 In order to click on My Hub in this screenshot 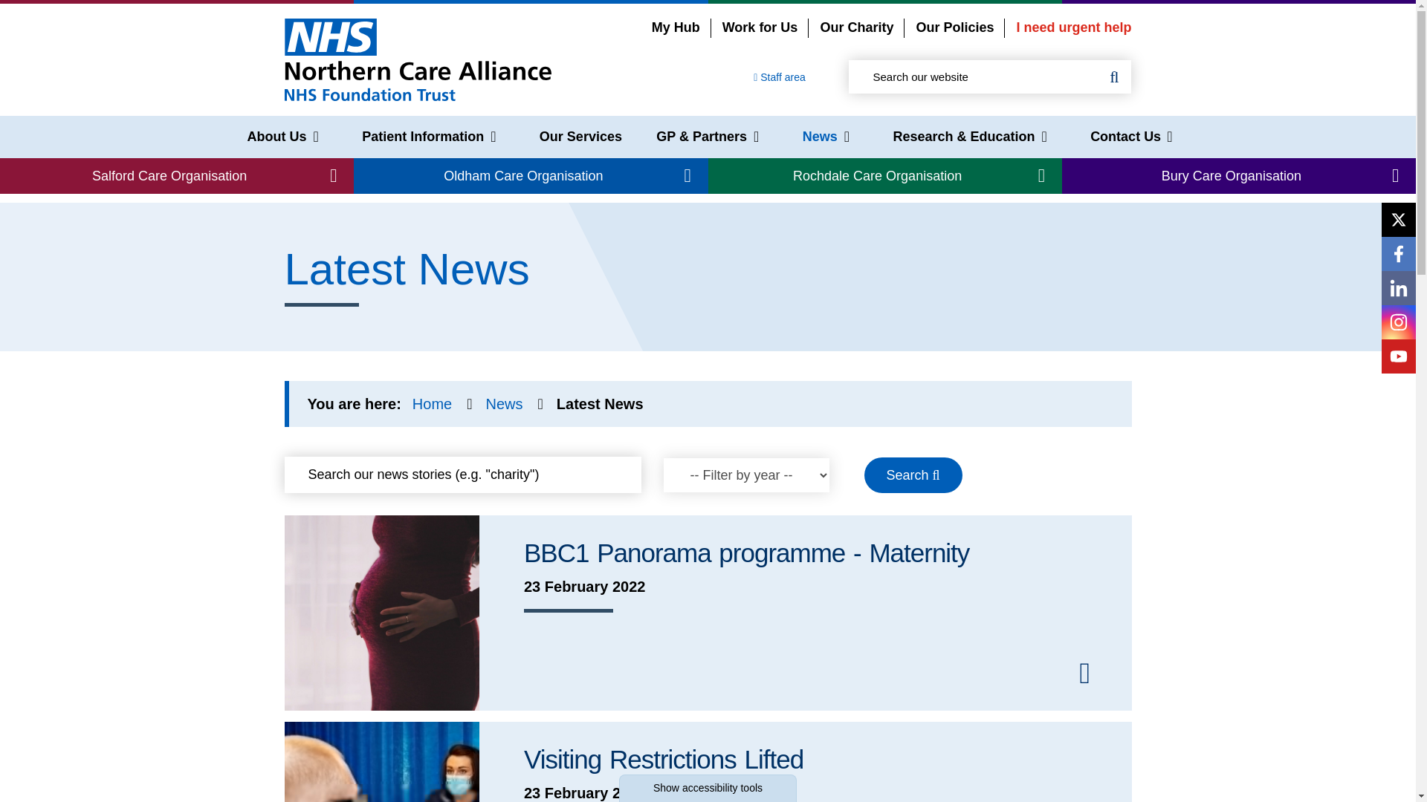, I will do `click(676, 27)`.